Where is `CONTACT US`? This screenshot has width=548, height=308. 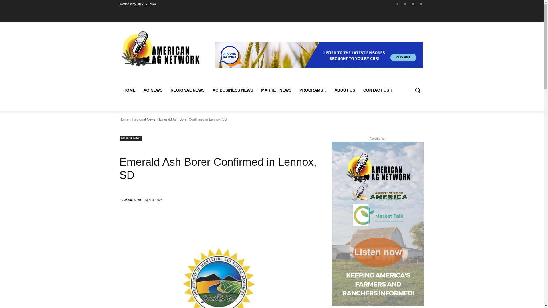
CONTACT US is located at coordinates (378, 90).